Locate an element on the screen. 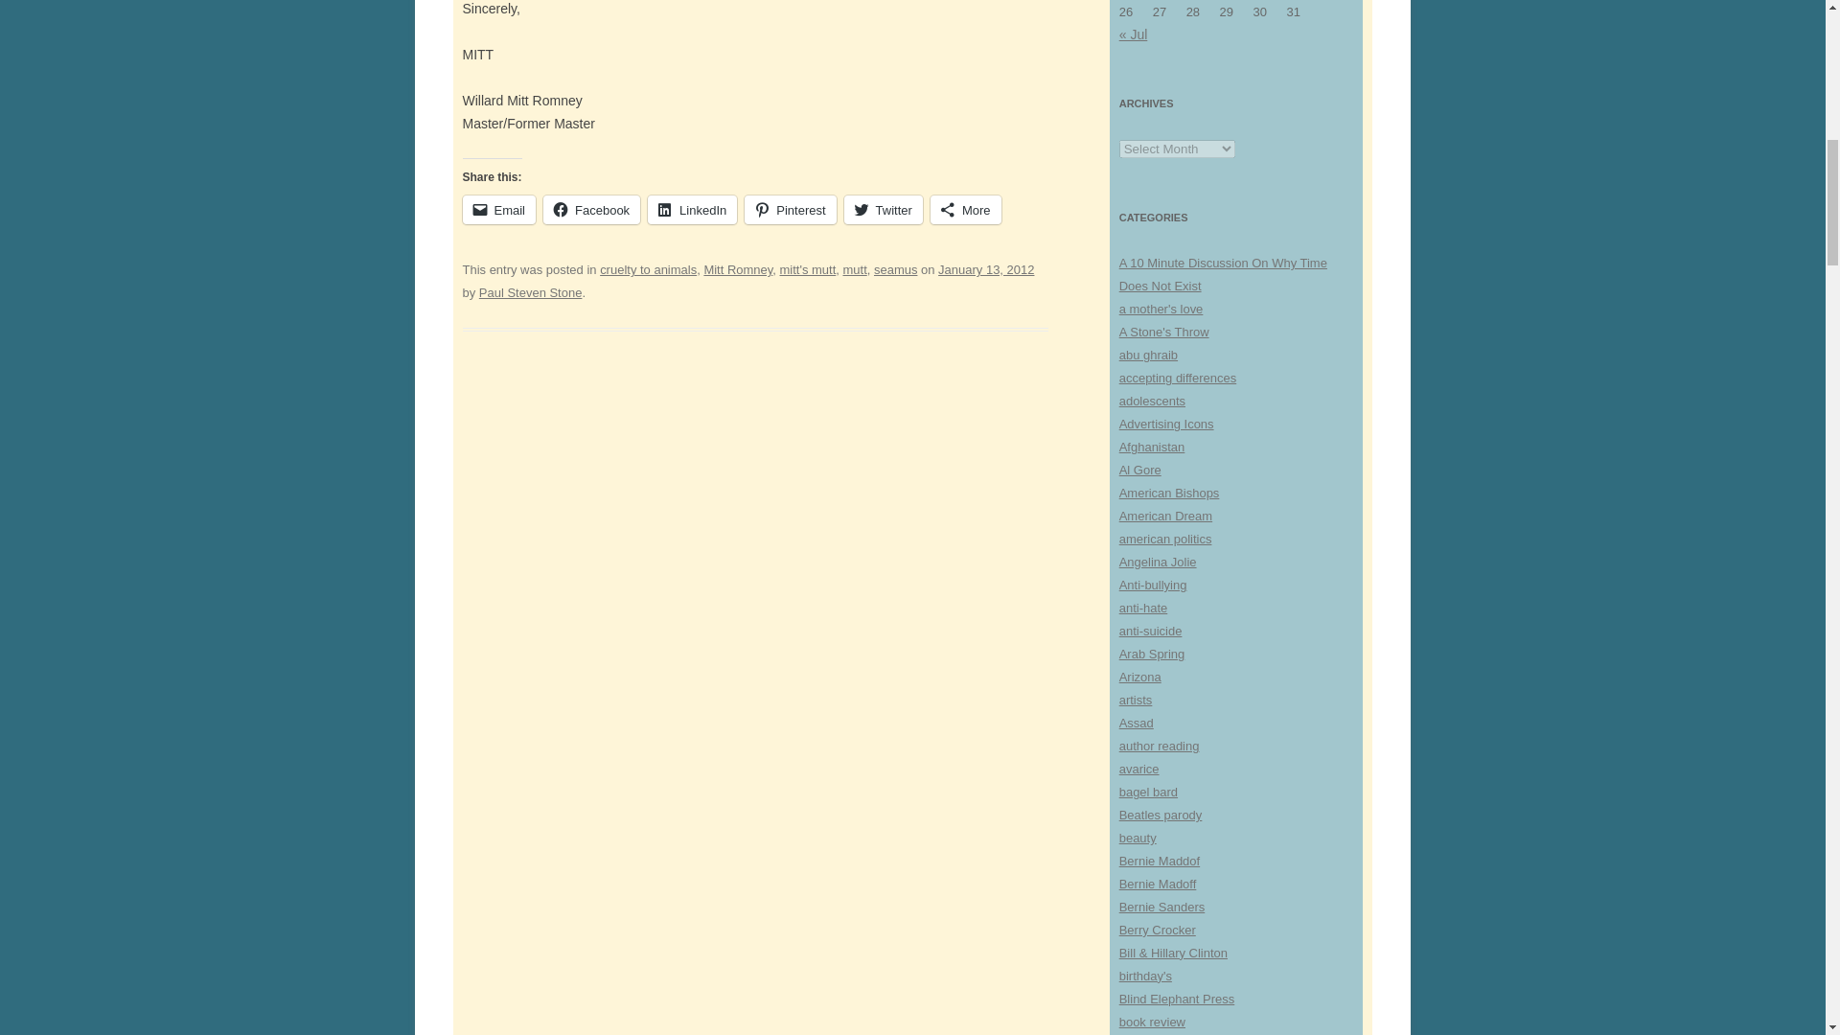  mitt's mutt is located at coordinates (809, 270).